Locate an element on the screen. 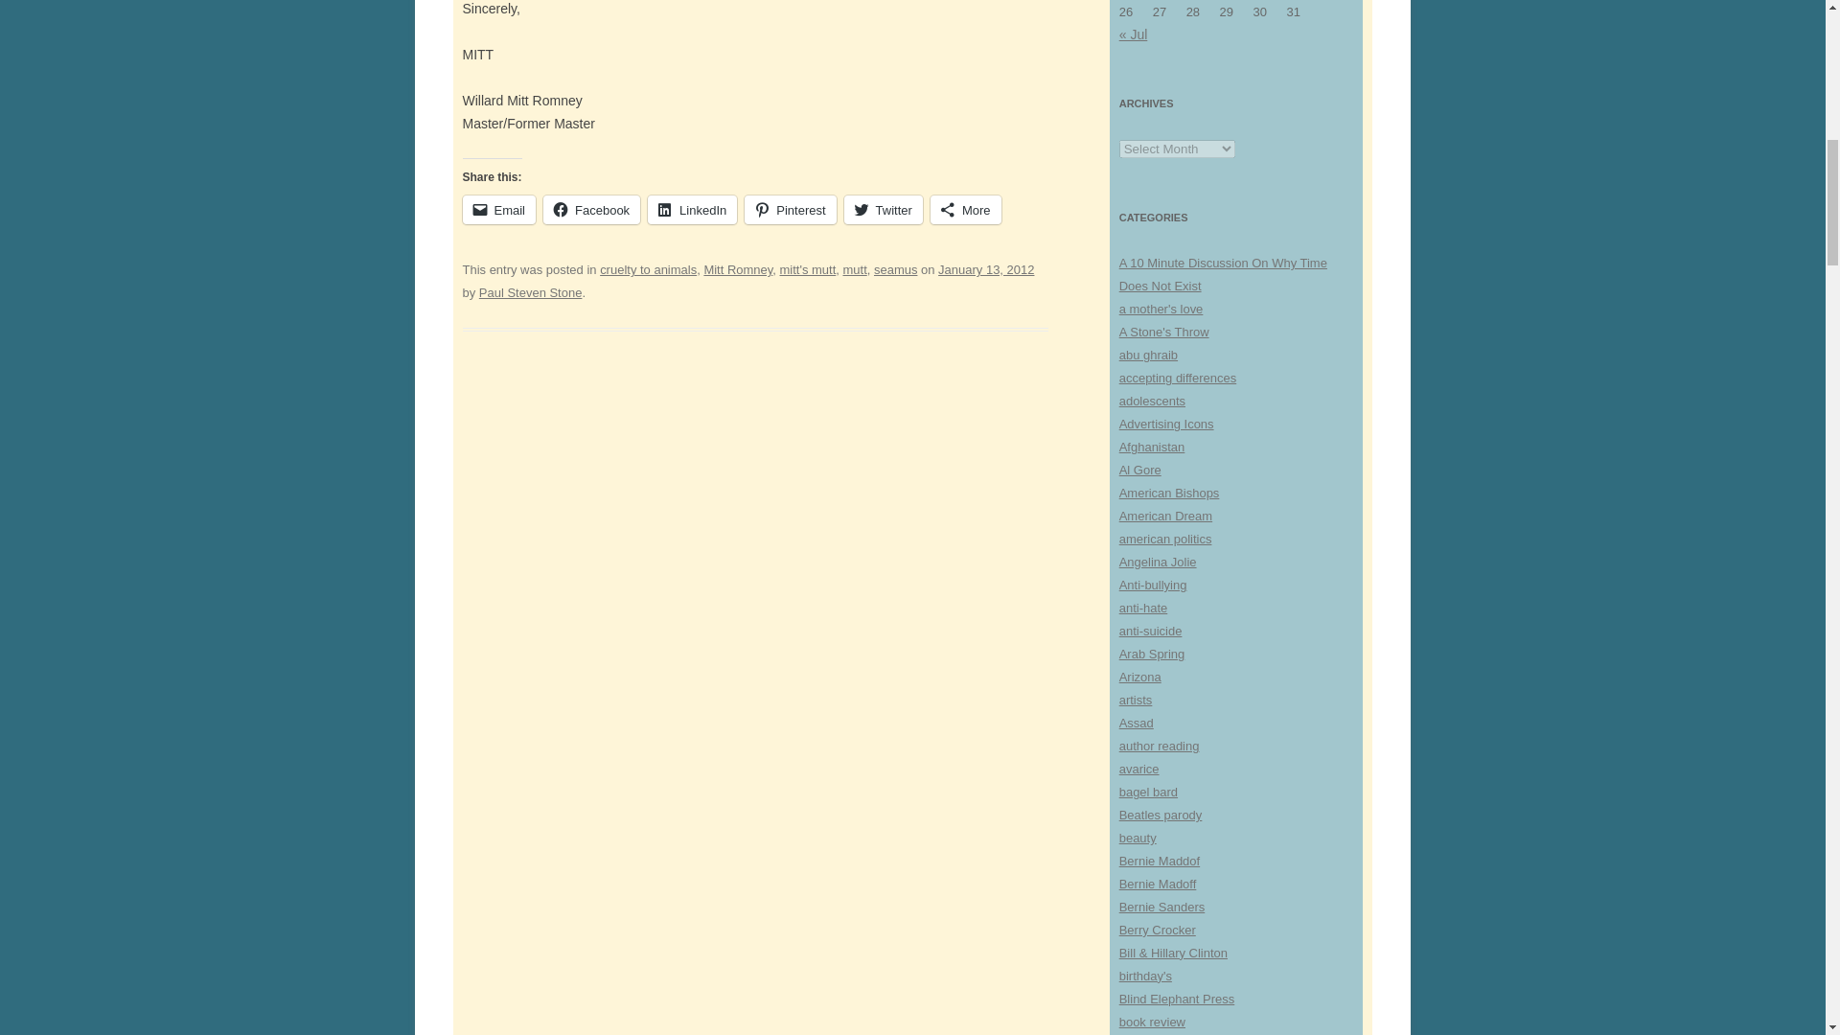  mitt's mutt is located at coordinates (809, 270).